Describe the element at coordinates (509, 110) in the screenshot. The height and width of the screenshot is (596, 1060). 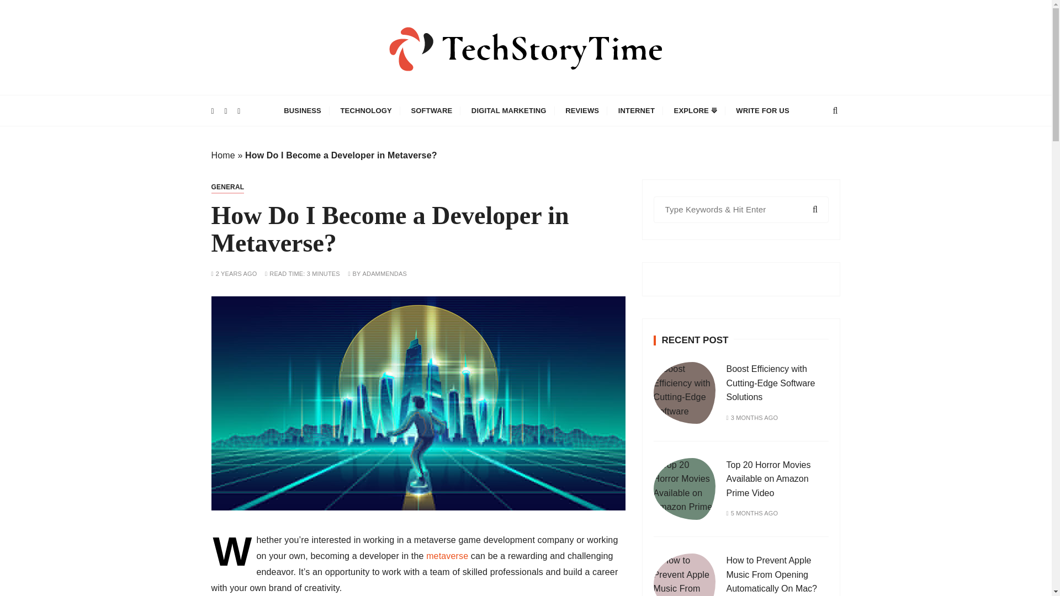
I see `DIGITAL MARKETING` at that location.